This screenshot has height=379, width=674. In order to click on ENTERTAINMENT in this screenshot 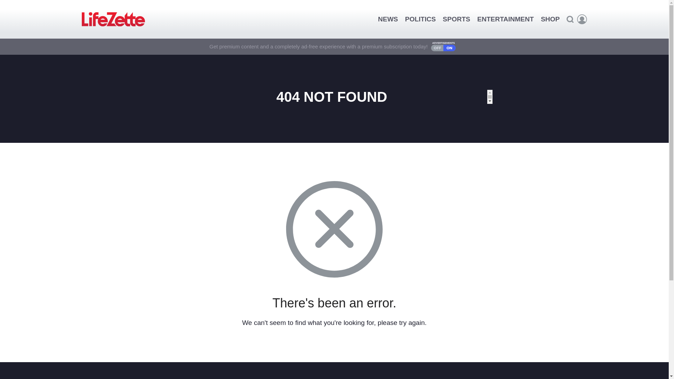, I will do `click(505, 19)`.